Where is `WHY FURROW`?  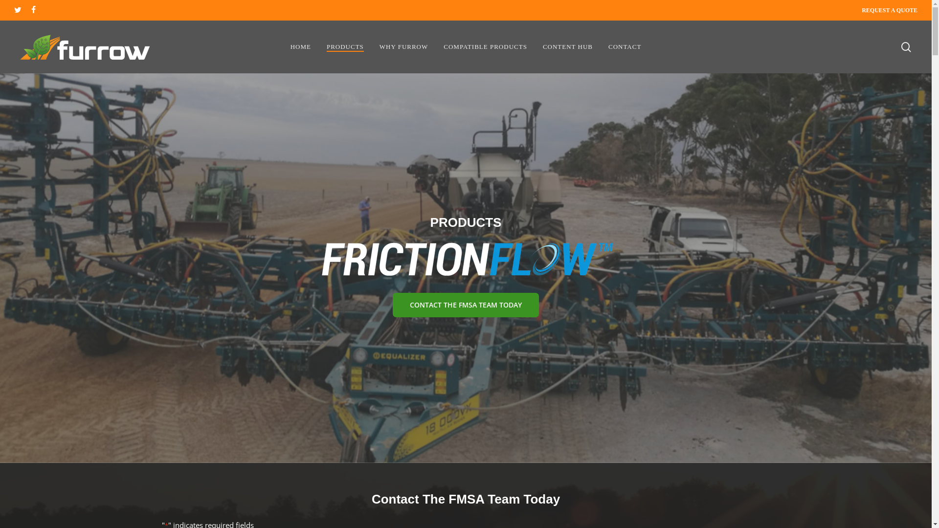
WHY FURROW is located at coordinates (404, 47).